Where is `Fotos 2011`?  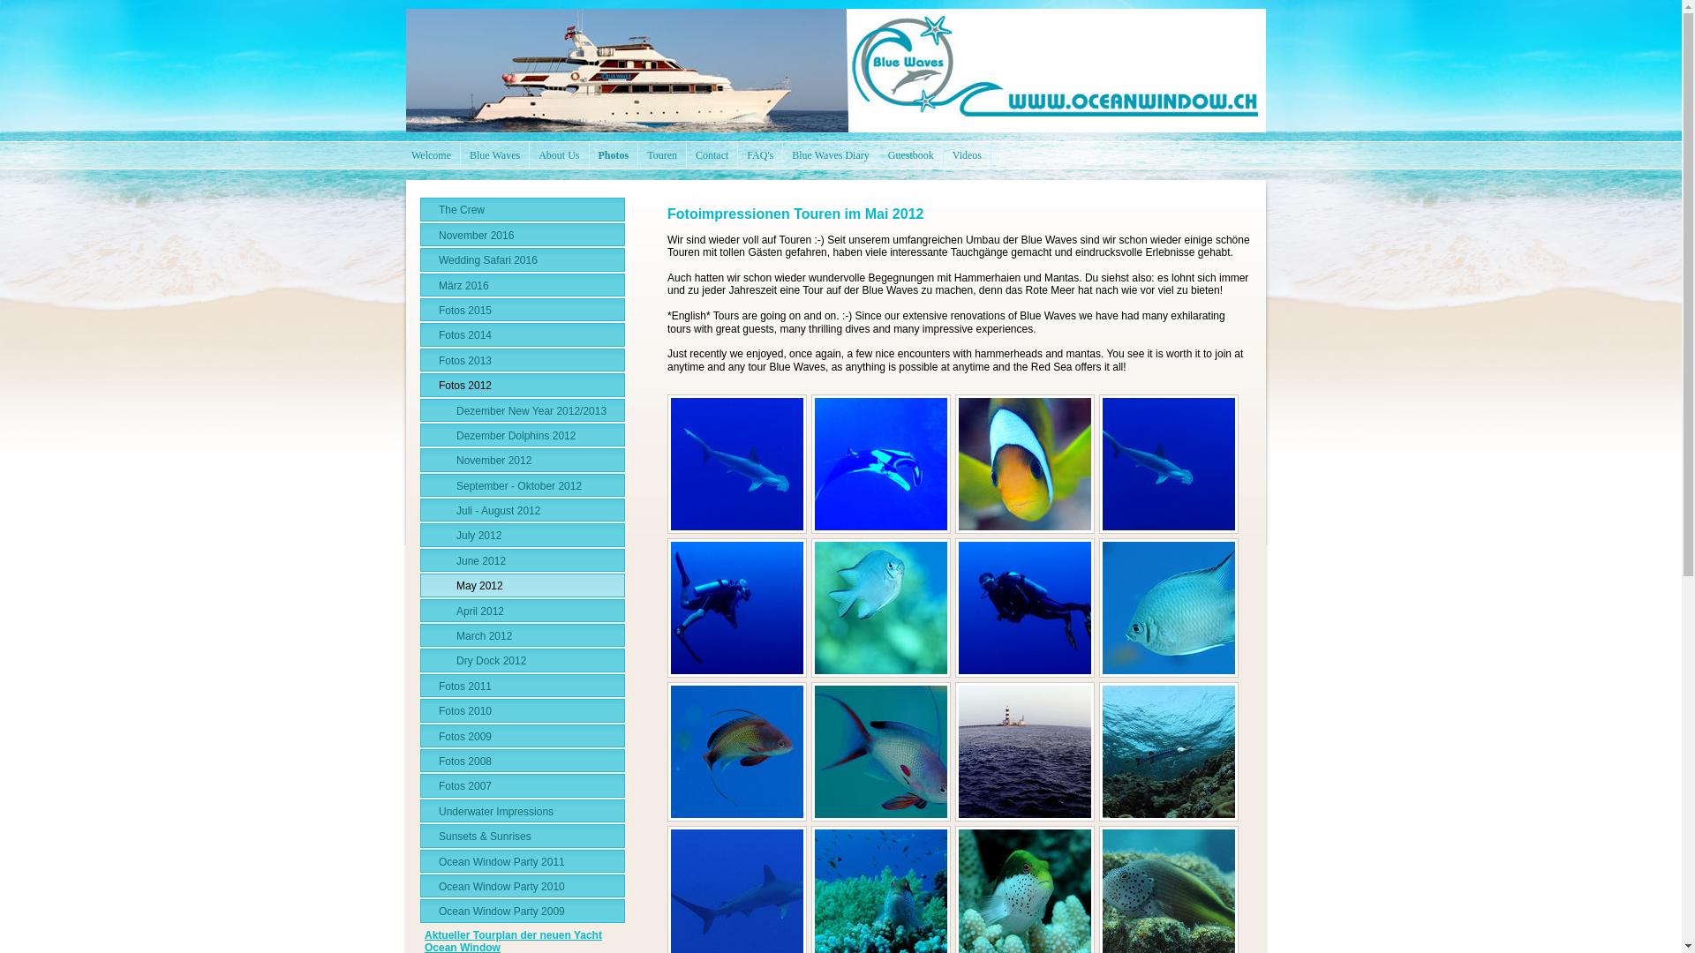
Fotos 2011 is located at coordinates (523, 686).